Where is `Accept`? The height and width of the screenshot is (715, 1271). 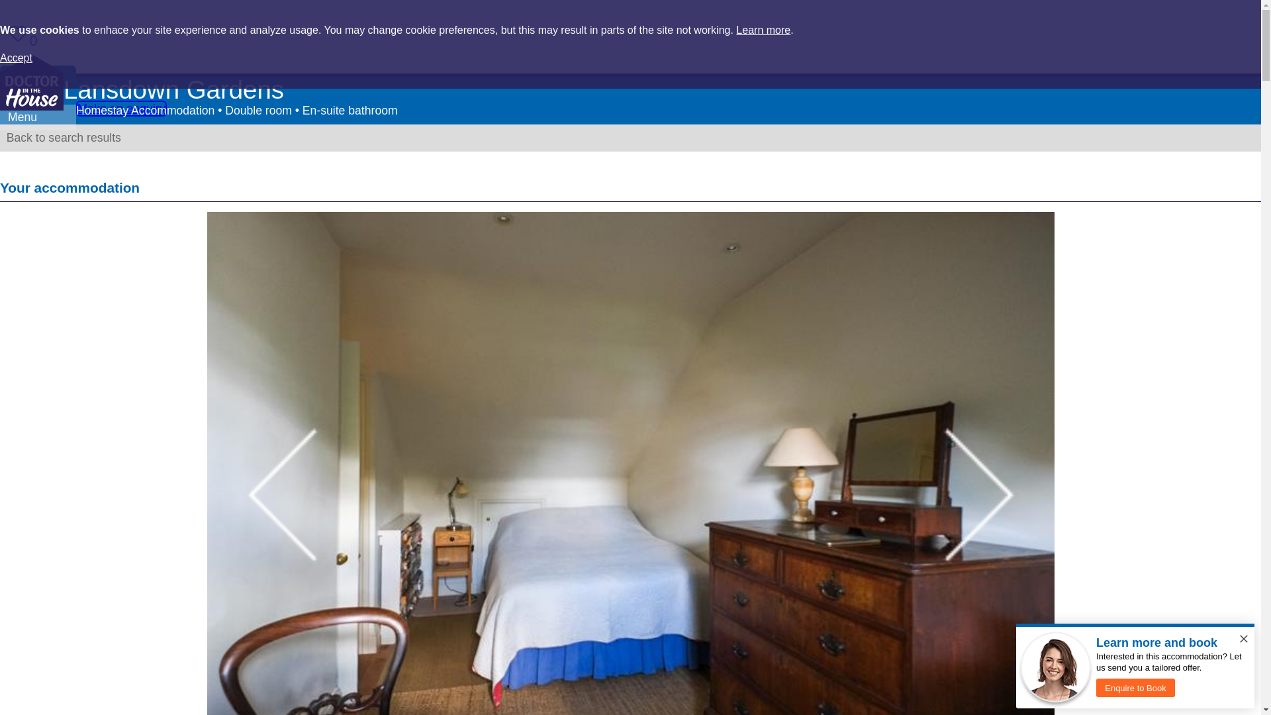
Accept is located at coordinates (16, 58).